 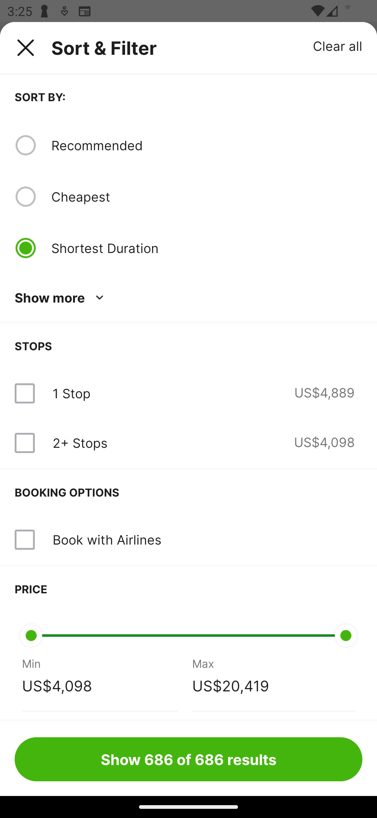 What do you see at coordinates (188, 443) in the screenshot?
I see `2+ Stops US$4,098` at bounding box center [188, 443].